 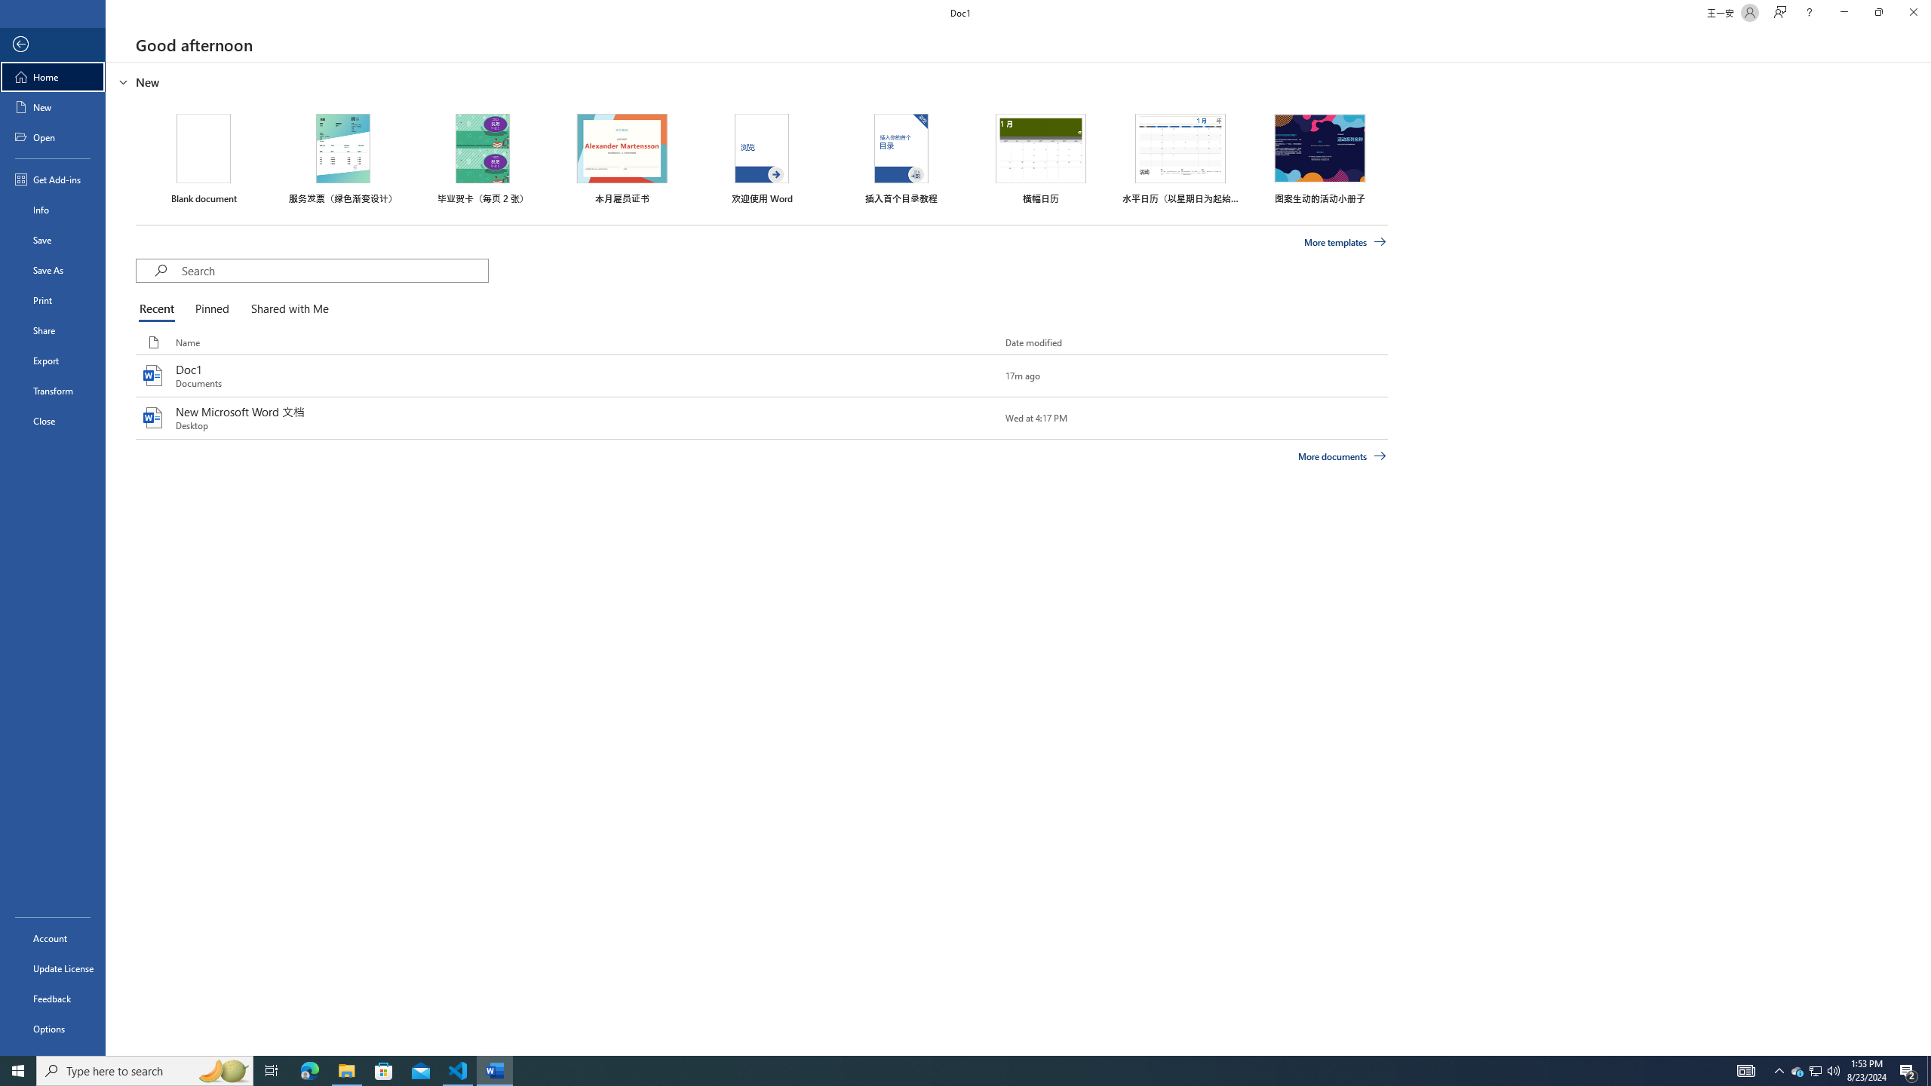 What do you see at coordinates (53, 210) in the screenshot?
I see `Info` at bounding box center [53, 210].